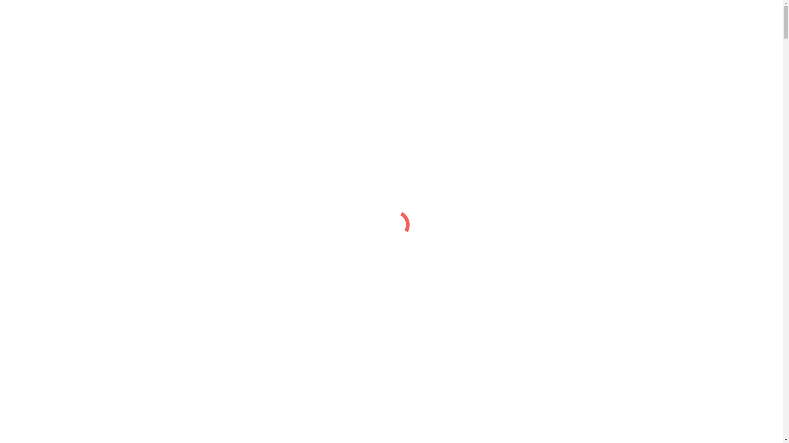 The image size is (789, 443). What do you see at coordinates (31, 153) in the screenshot?
I see `Services` at bounding box center [31, 153].